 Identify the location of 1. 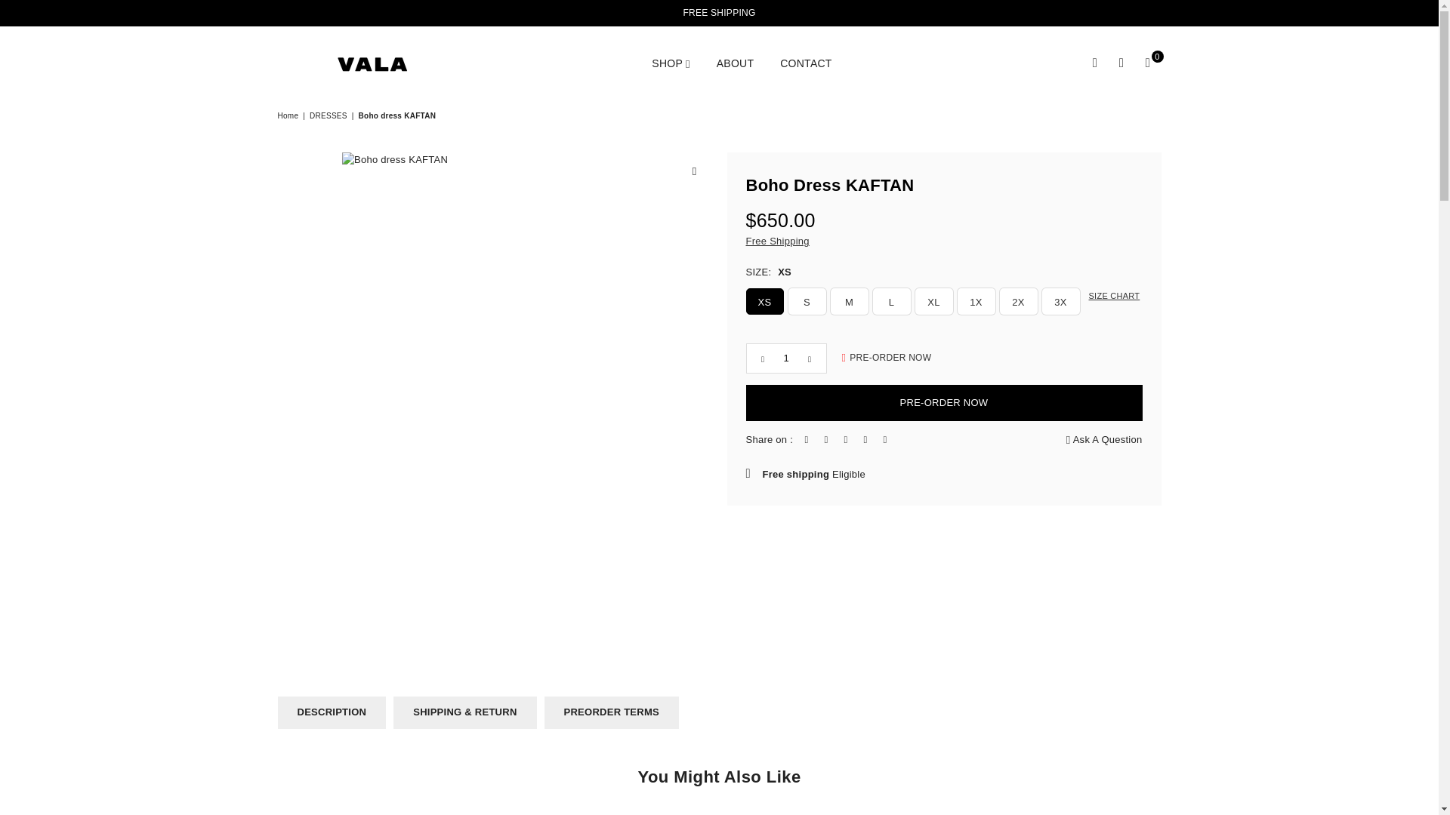
(786, 358).